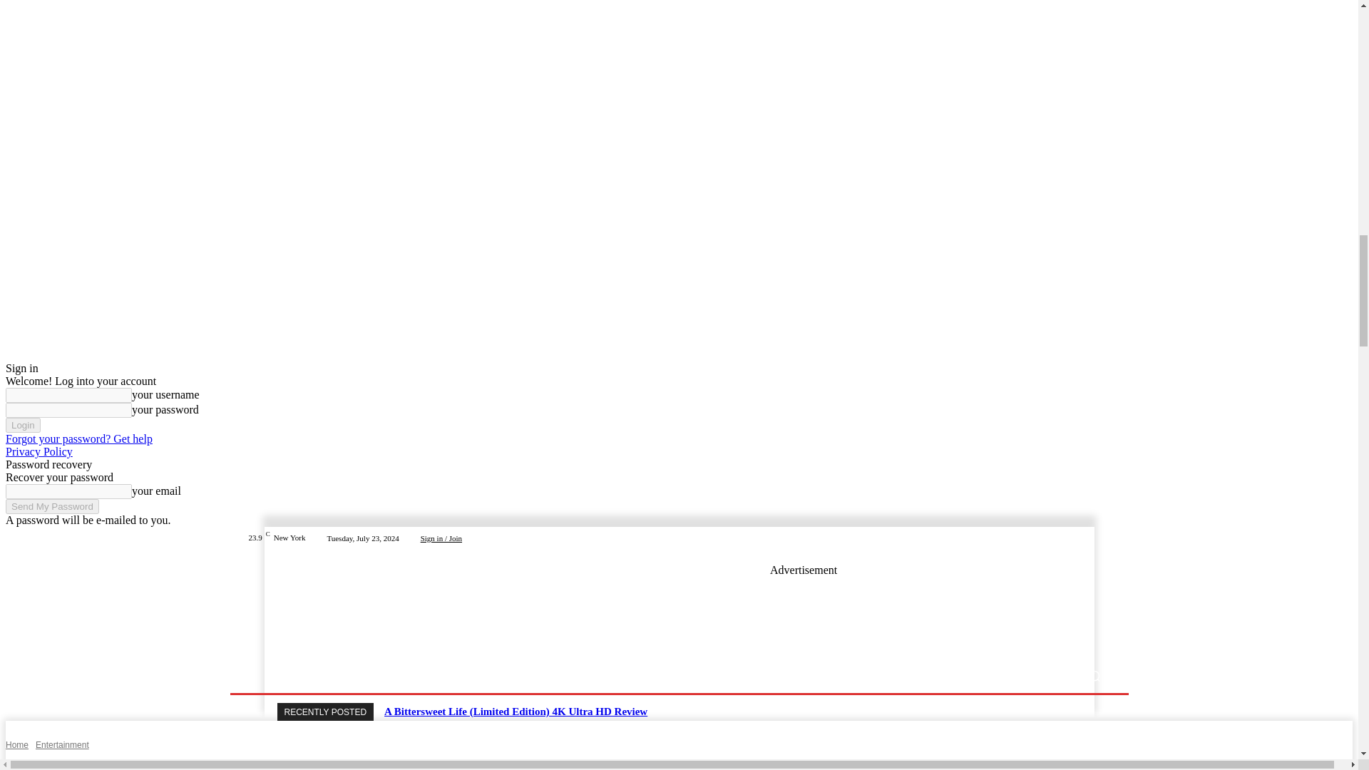  Describe the element at coordinates (1102, 538) in the screenshot. I see `Youtube` at that location.